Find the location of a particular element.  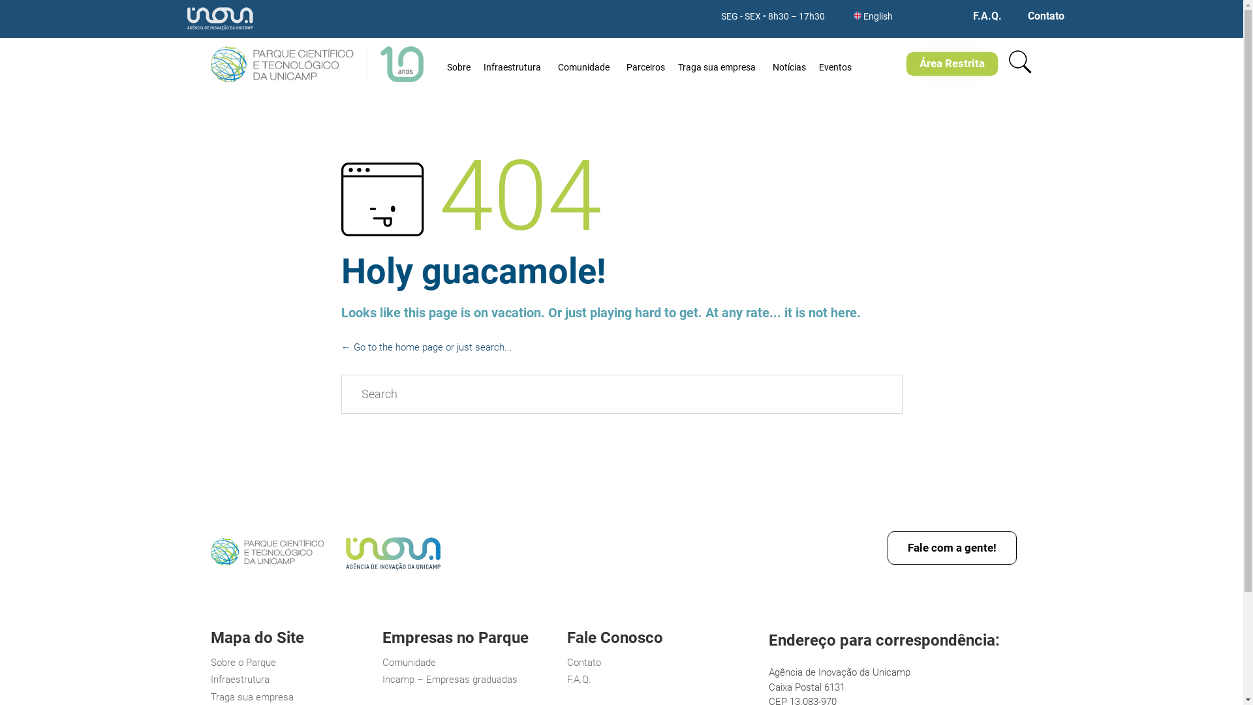

INV_marca_2019_cor-positiva is located at coordinates (393, 573).